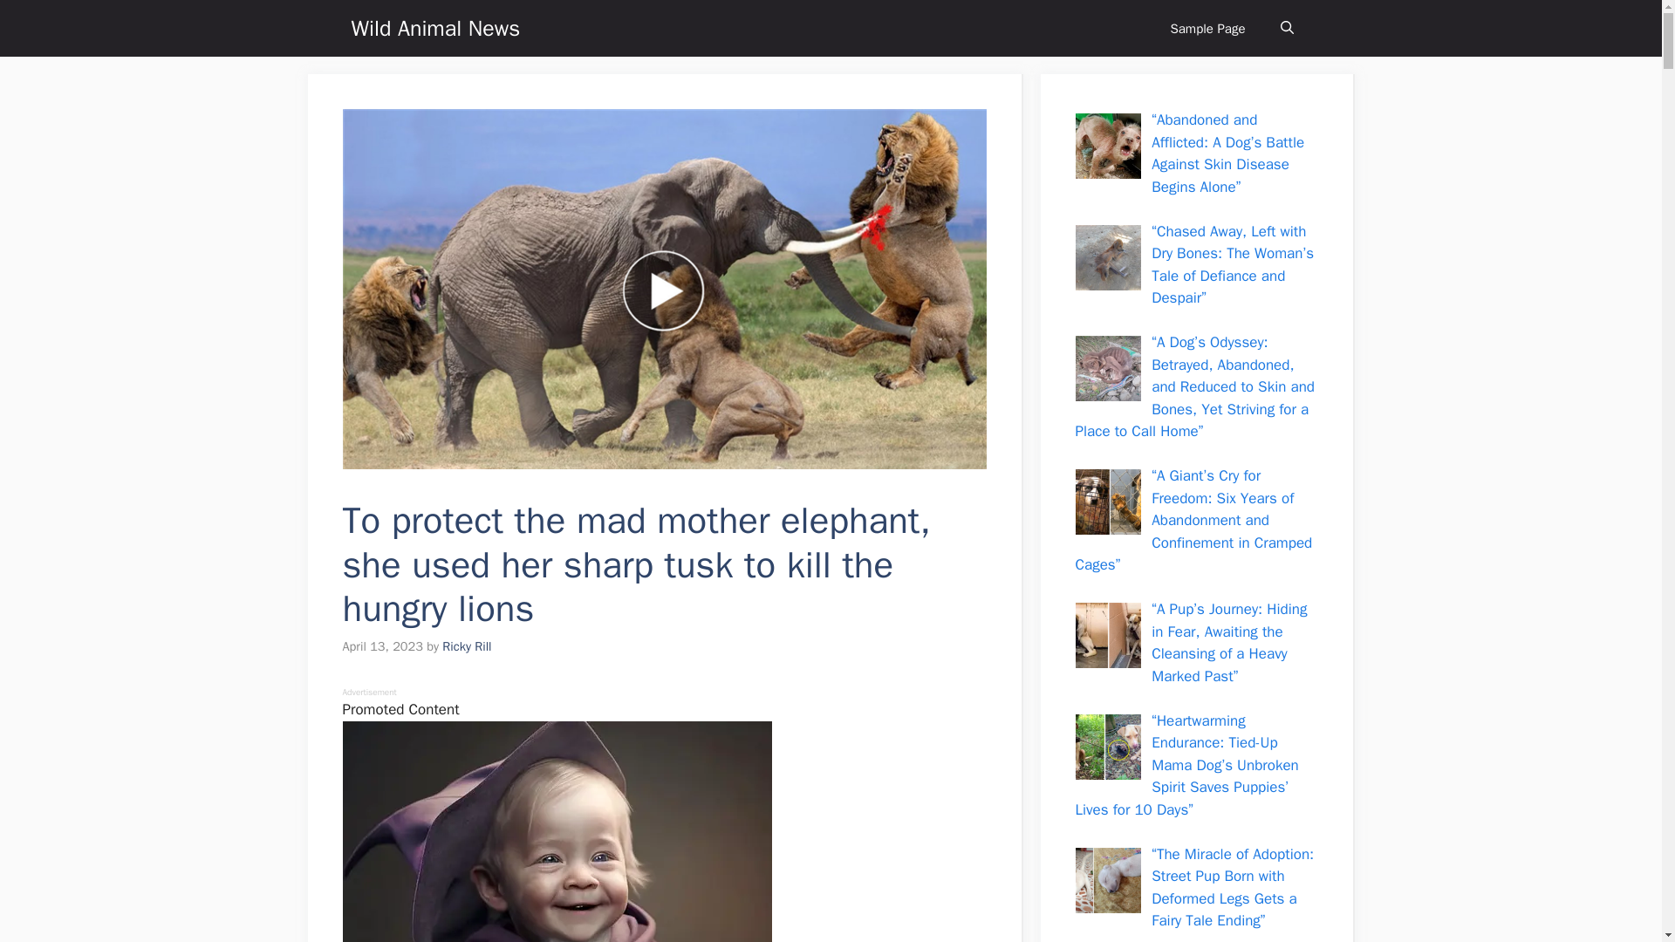  What do you see at coordinates (434, 28) in the screenshot?
I see `Wild Animal News` at bounding box center [434, 28].